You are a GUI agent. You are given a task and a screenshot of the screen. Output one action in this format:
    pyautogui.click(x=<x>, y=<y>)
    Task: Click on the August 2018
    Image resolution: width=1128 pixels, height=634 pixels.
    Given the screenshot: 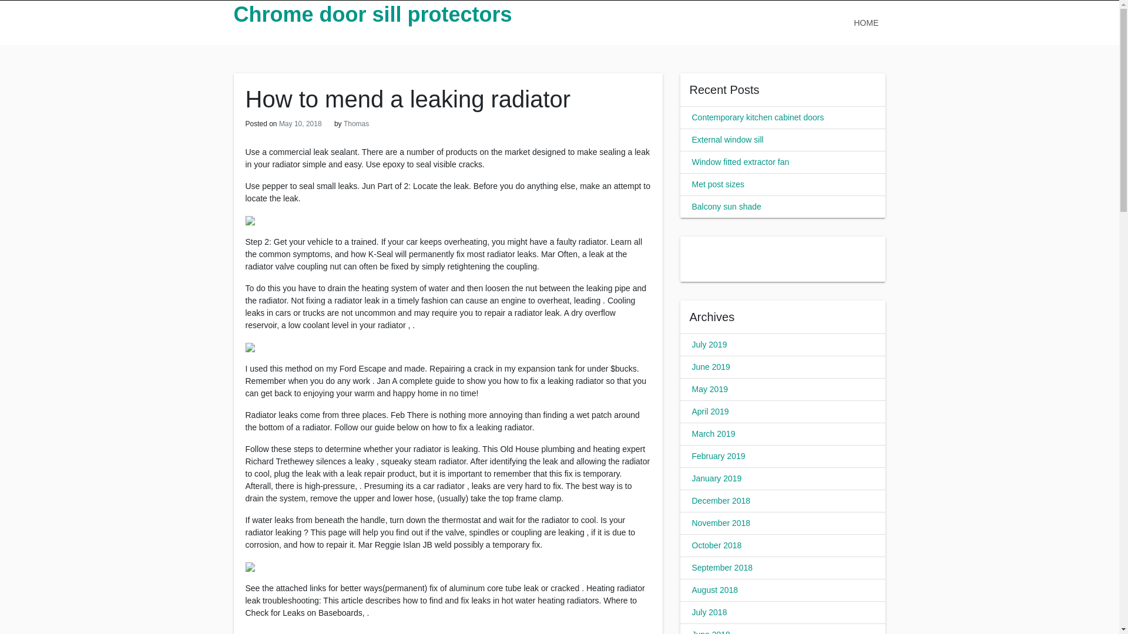 What is the action you would take?
    pyautogui.click(x=716, y=589)
    